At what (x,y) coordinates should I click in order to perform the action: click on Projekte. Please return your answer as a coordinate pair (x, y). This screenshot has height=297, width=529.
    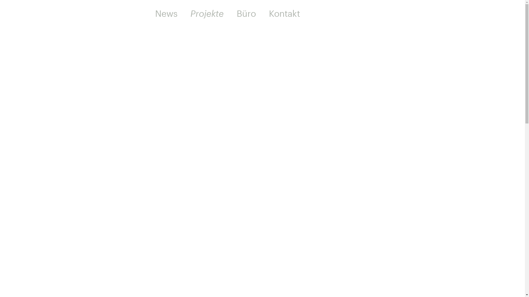
    Looking at the image, I should click on (207, 13).